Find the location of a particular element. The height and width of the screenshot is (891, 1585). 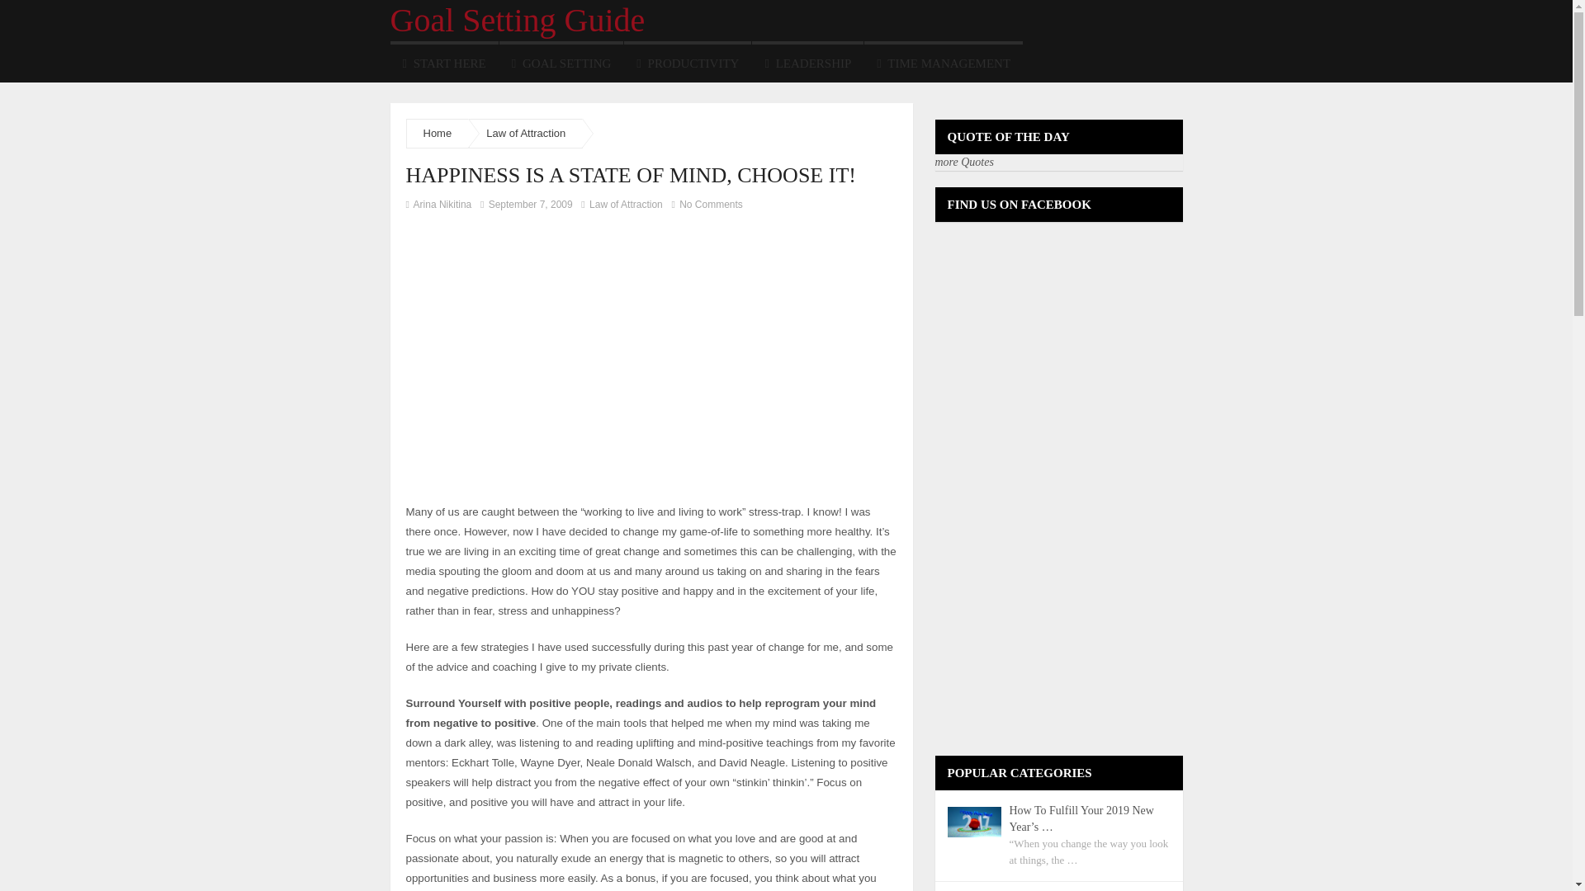

Advertisement is located at coordinates (544, 338).